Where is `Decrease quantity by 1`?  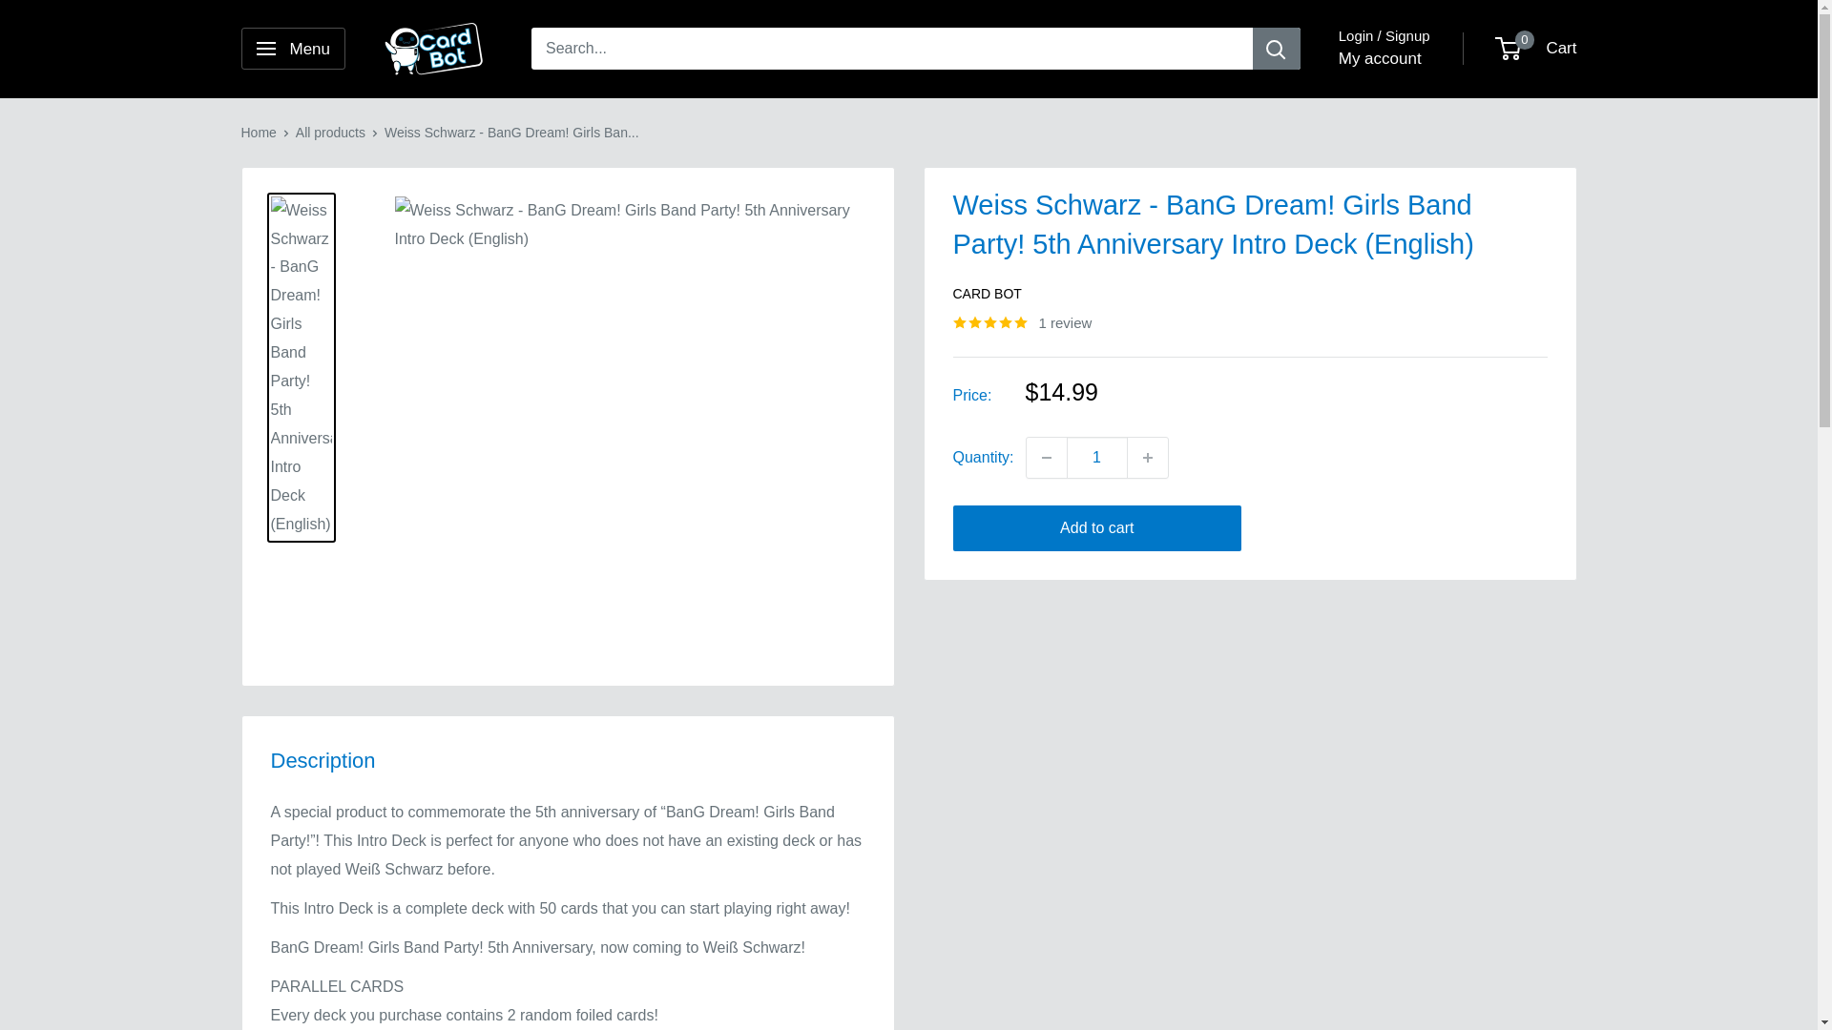 Decrease quantity by 1 is located at coordinates (1046, 458).